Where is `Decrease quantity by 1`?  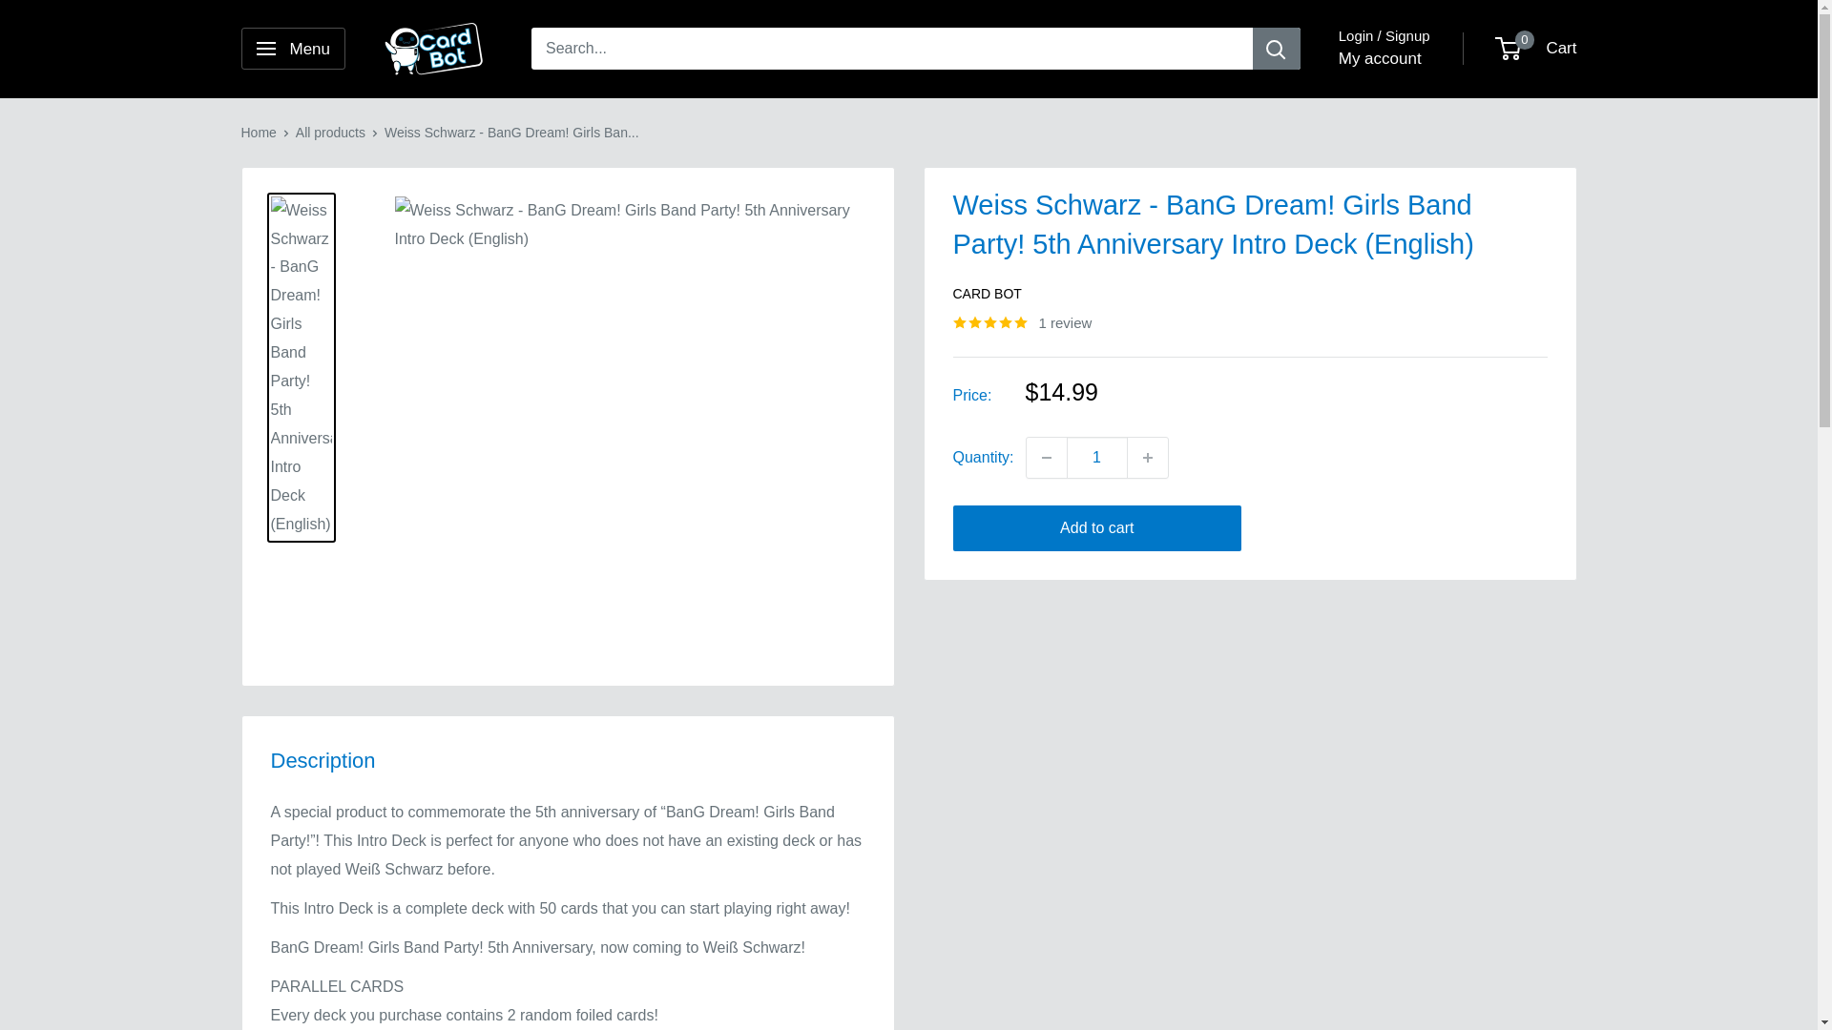 Decrease quantity by 1 is located at coordinates (1046, 458).